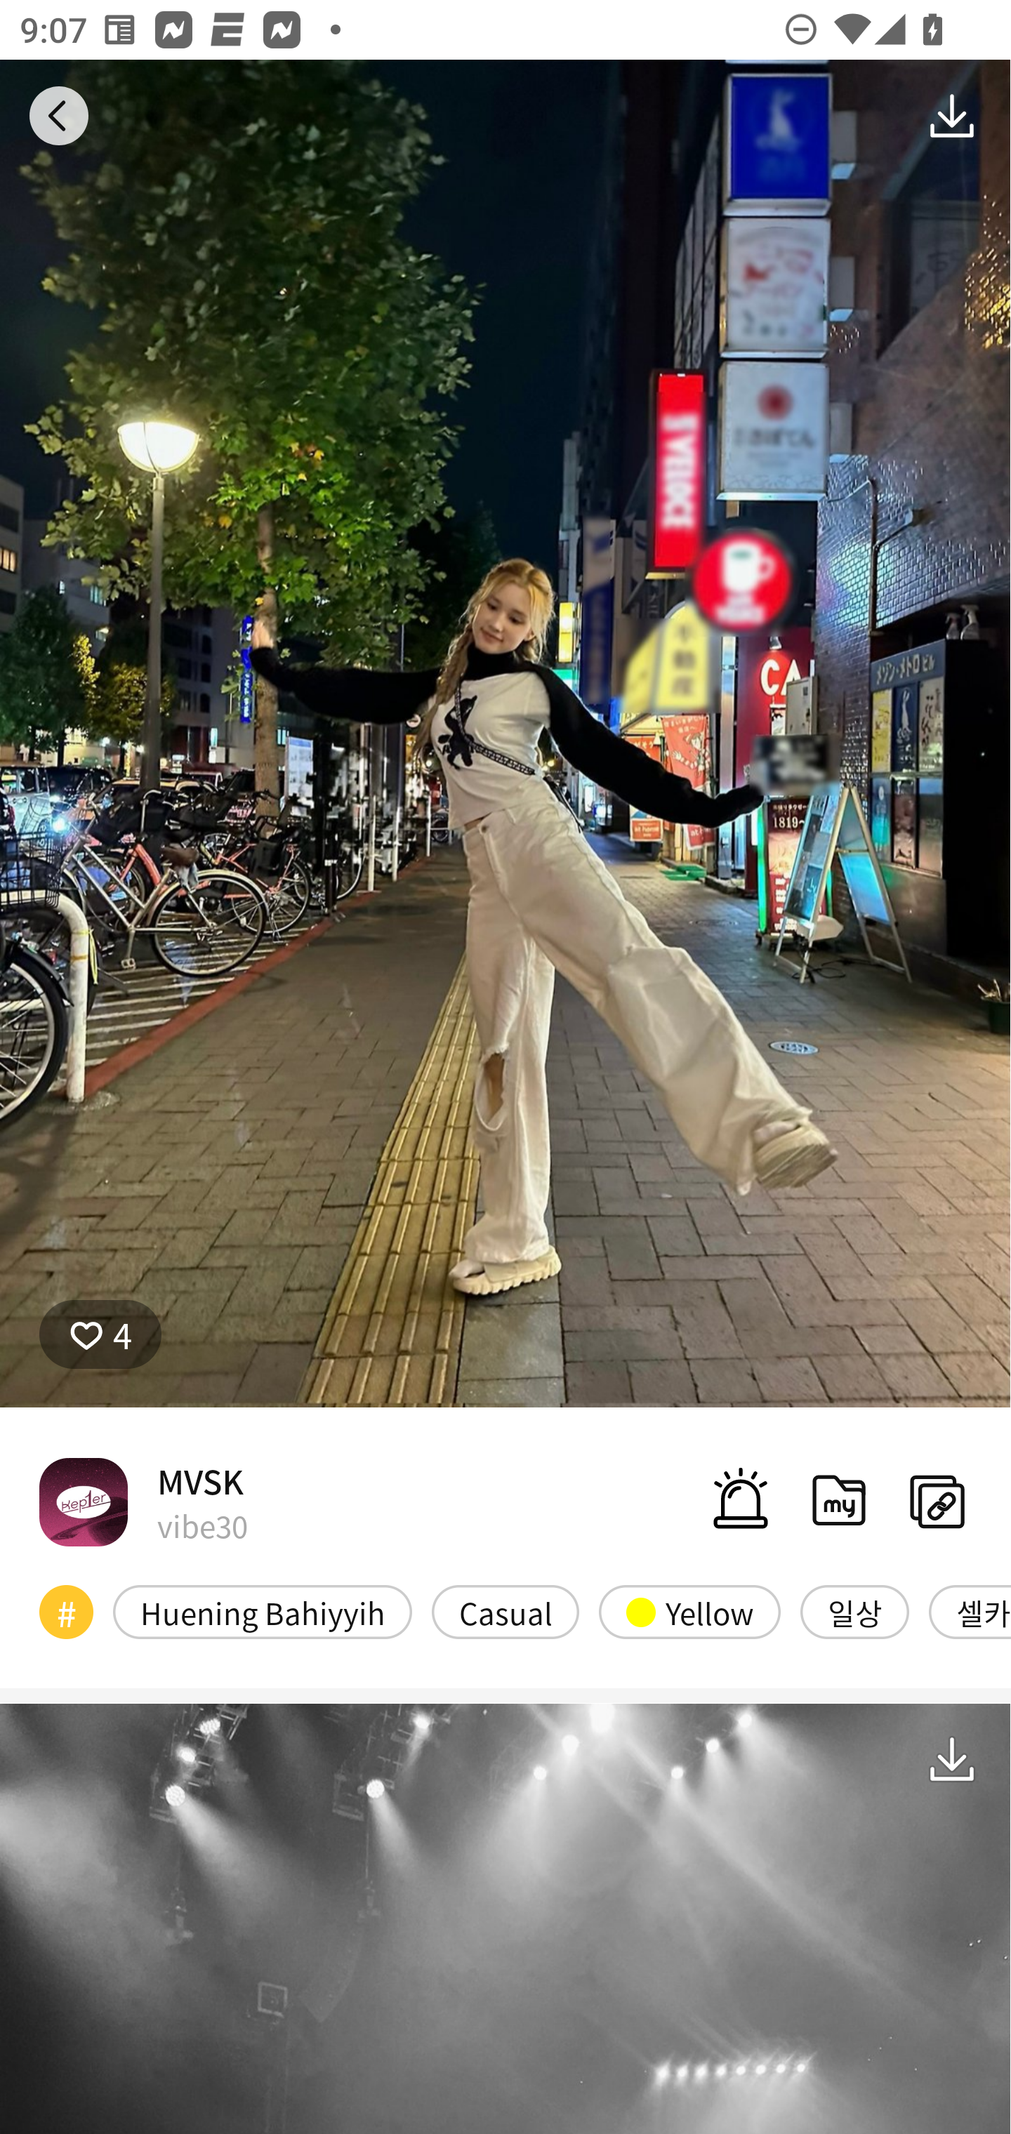 This screenshot has width=1011, height=2134. What do you see at coordinates (854, 1612) in the screenshot?
I see `일상` at bounding box center [854, 1612].